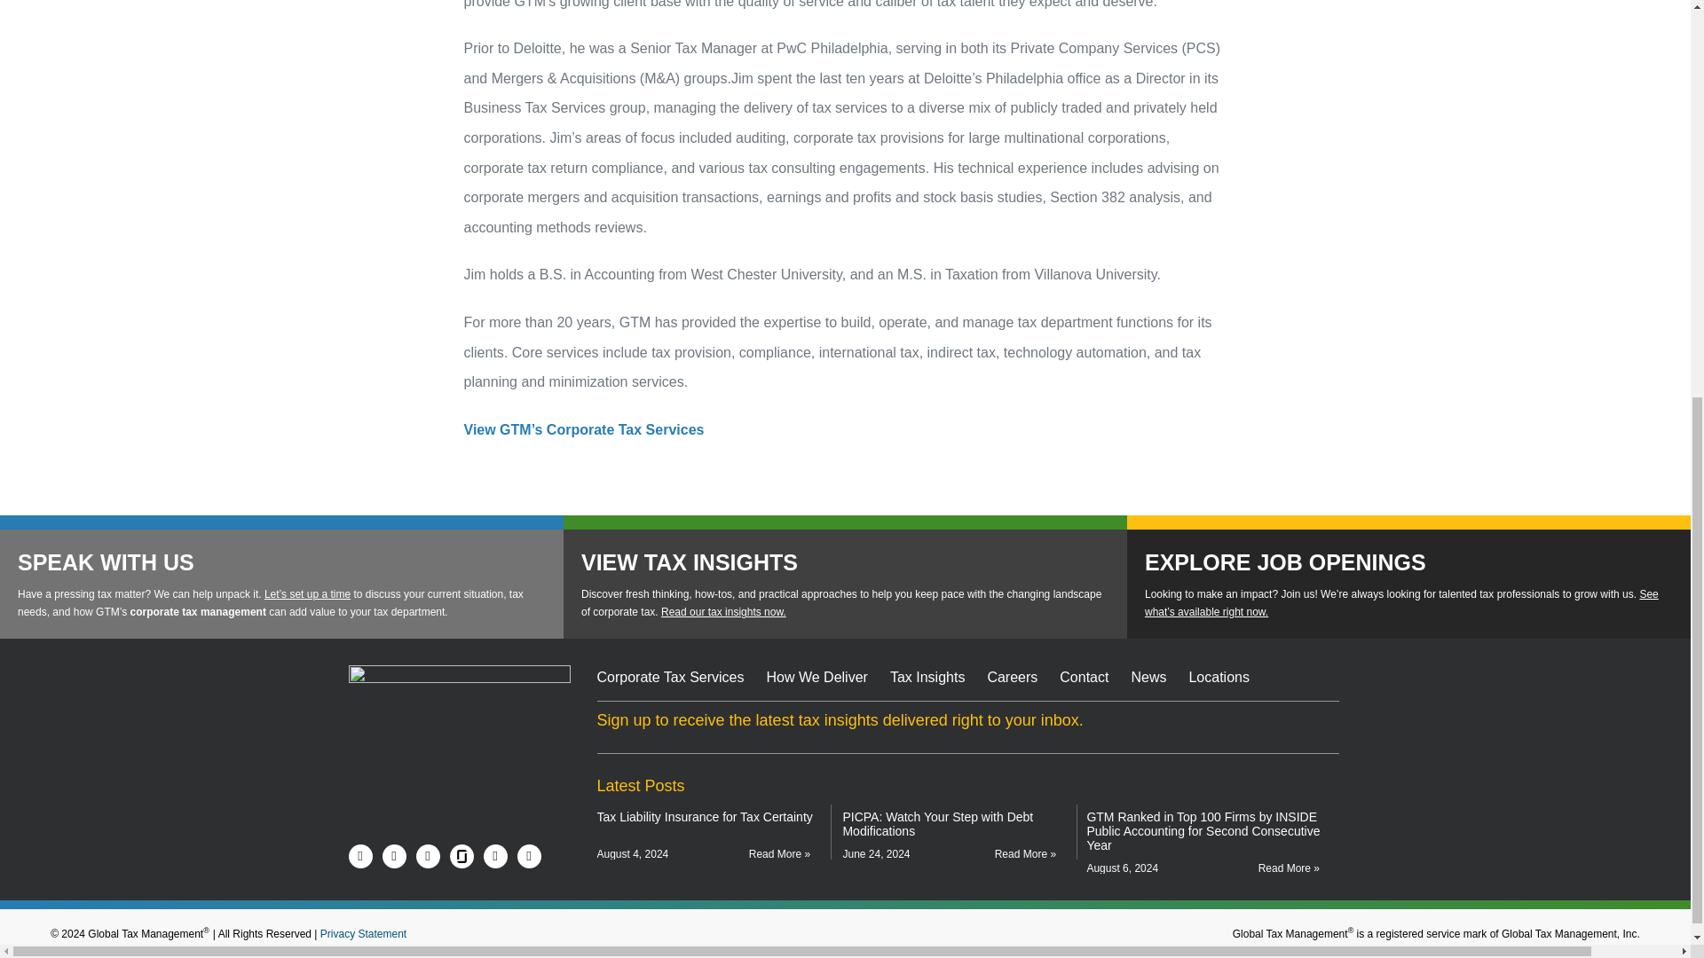 This screenshot has width=1704, height=958. What do you see at coordinates (472, 702) in the screenshot?
I see `Global Tax Management` at bounding box center [472, 702].